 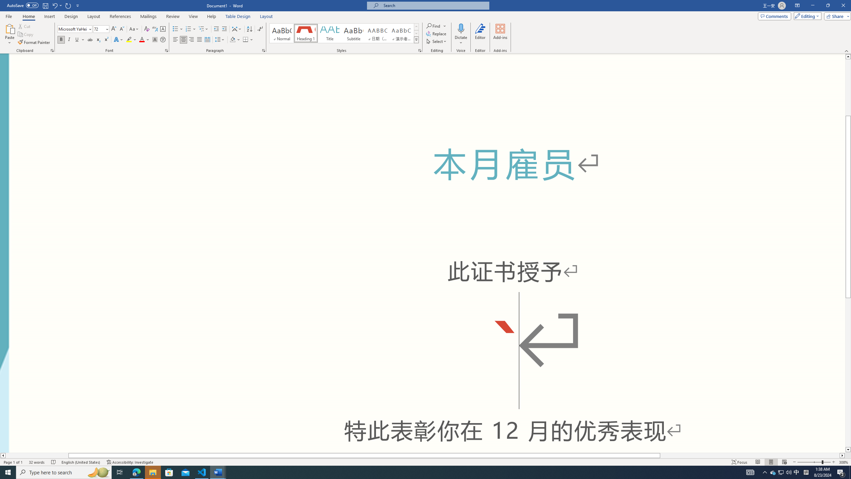 I want to click on Insert, so click(x=49, y=16).